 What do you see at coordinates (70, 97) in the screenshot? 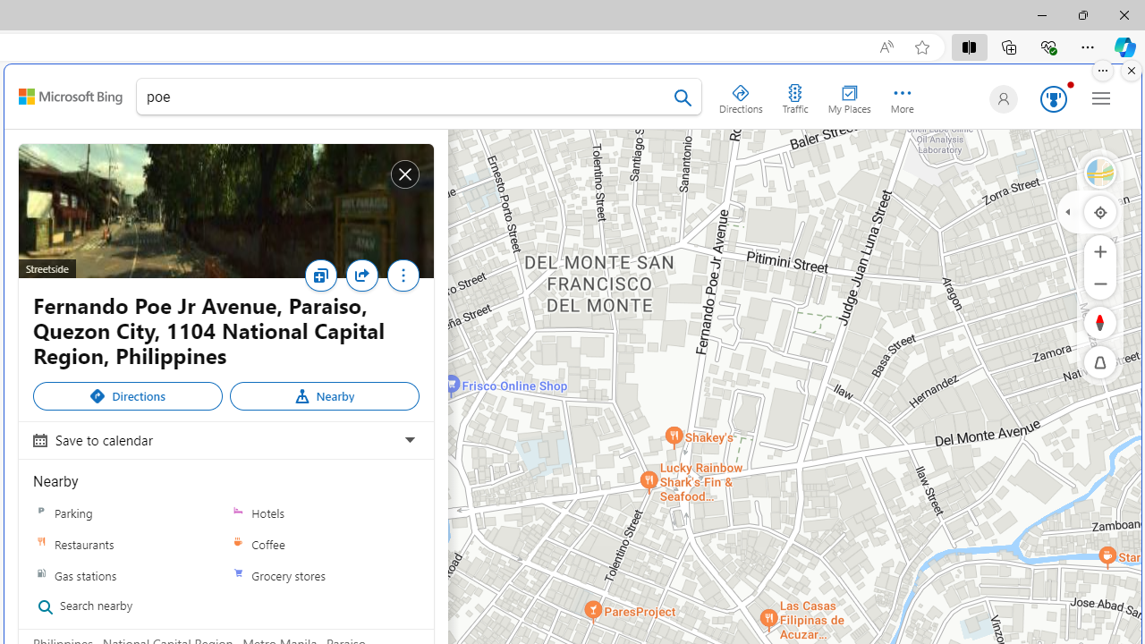
I see `Back to Bing search` at bounding box center [70, 97].